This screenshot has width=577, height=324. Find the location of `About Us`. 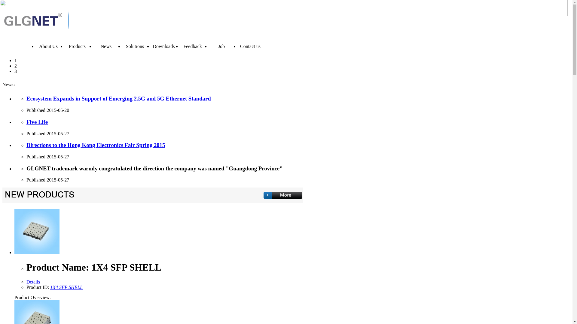

About Us is located at coordinates (48, 46).